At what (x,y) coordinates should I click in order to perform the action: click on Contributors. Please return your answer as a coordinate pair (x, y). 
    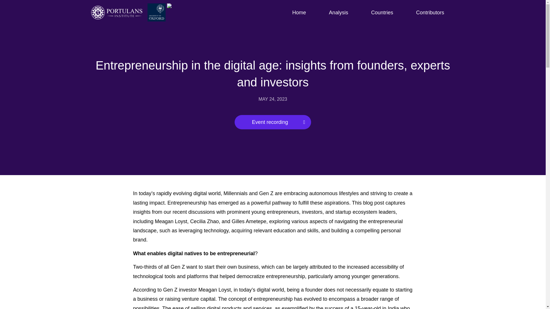
    Looking at the image, I should click on (430, 12).